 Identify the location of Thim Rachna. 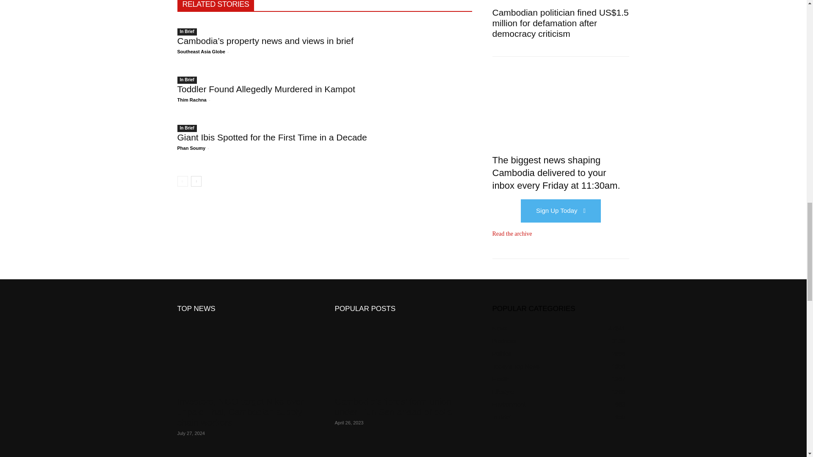
(191, 100).